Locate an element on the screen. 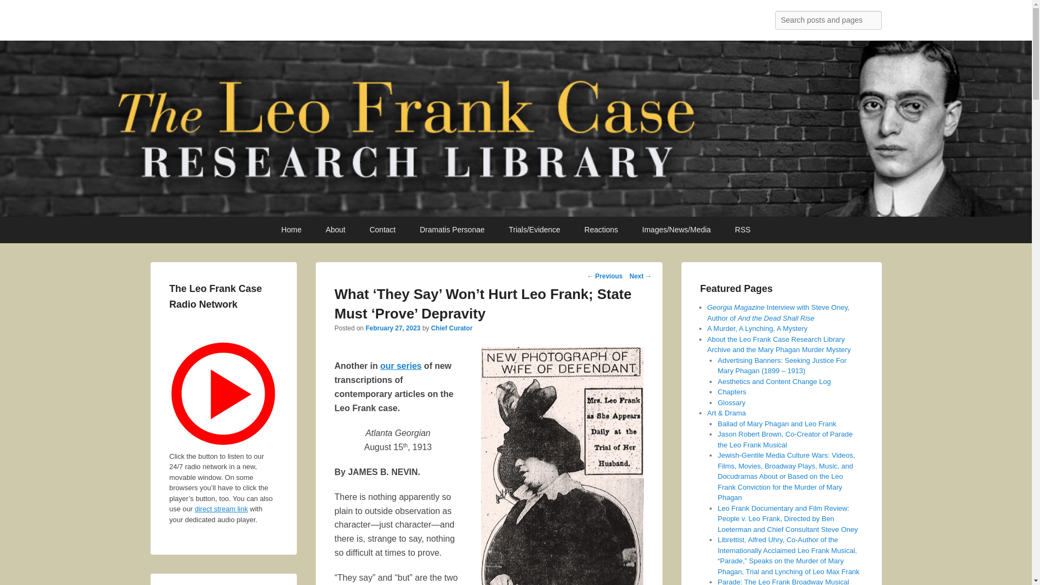  Home is located at coordinates (291, 230).